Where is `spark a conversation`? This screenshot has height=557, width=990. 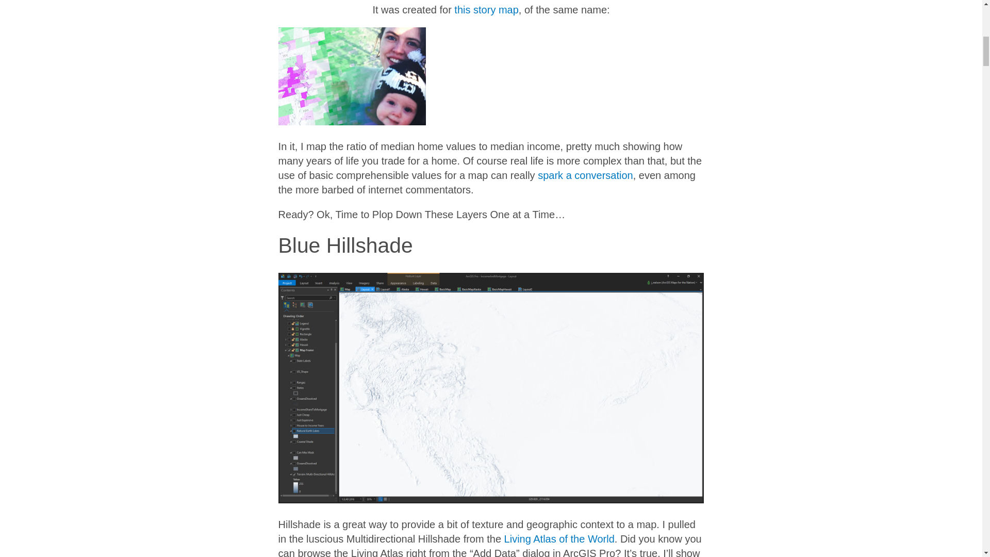
spark a conversation is located at coordinates (585, 175).